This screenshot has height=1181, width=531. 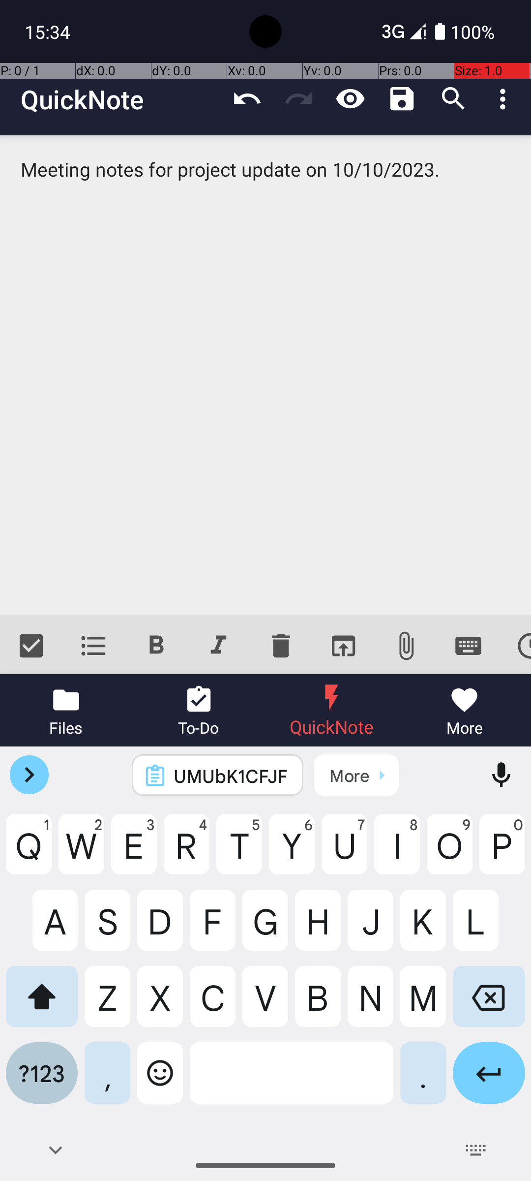 I want to click on UMUbK1CFJF, so click(x=231, y=776).